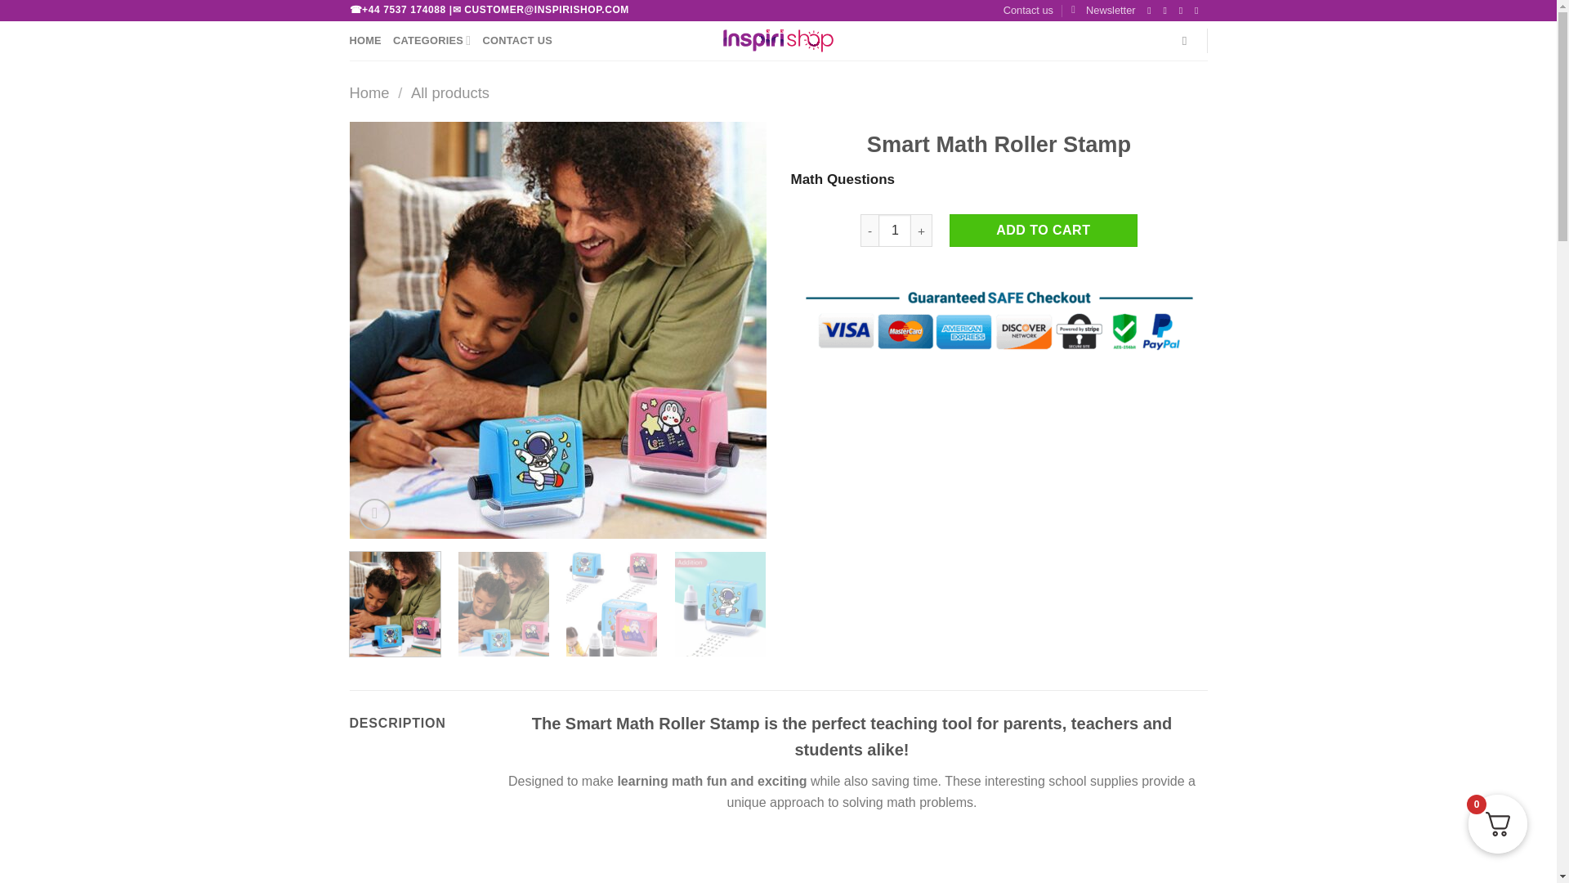 This screenshot has height=883, width=1569. What do you see at coordinates (365, 41) in the screenshot?
I see `HOME` at bounding box center [365, 41].